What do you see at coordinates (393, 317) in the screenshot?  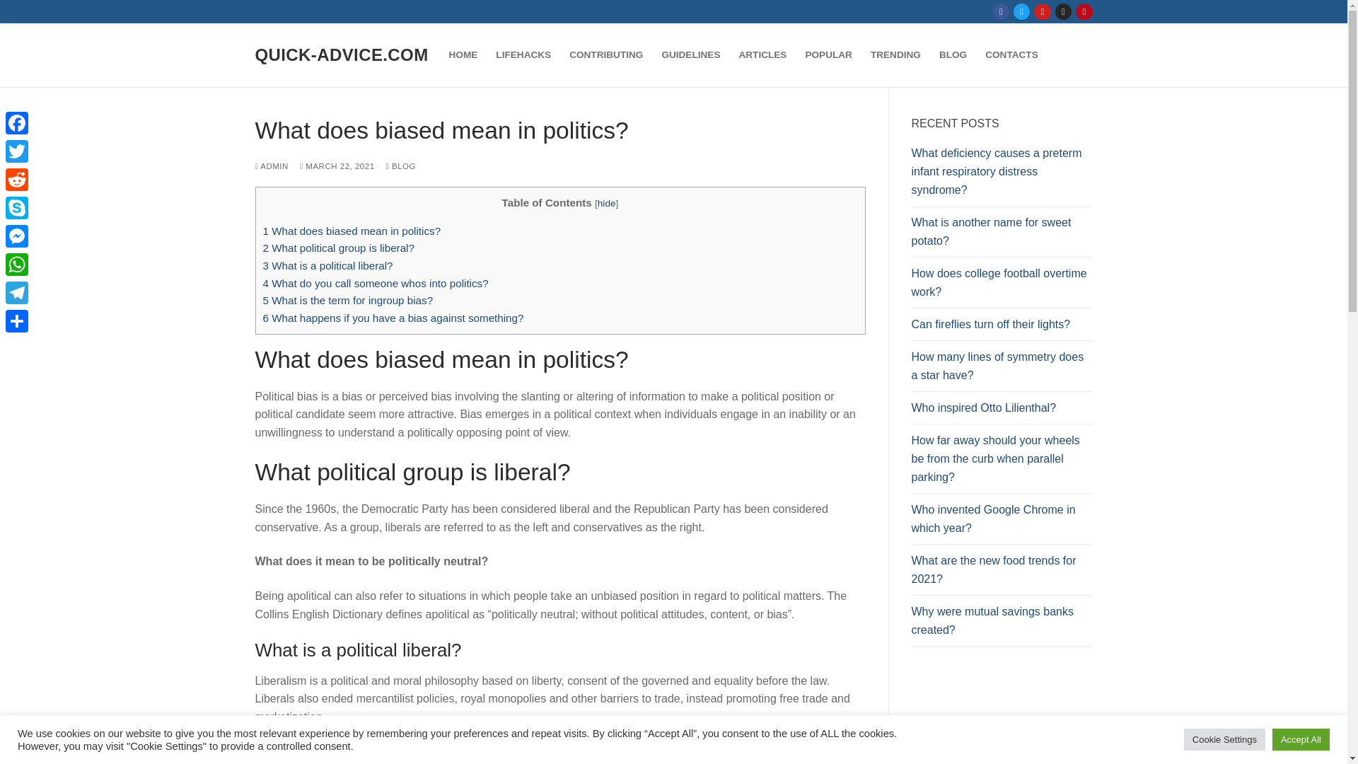 I see `6 What happens if you have a bias against something?` at bounding box center [393, 317].